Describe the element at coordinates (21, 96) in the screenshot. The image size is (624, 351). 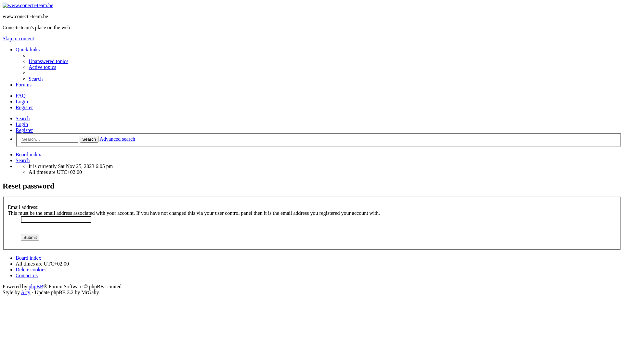
I see `FAQ` at that location.